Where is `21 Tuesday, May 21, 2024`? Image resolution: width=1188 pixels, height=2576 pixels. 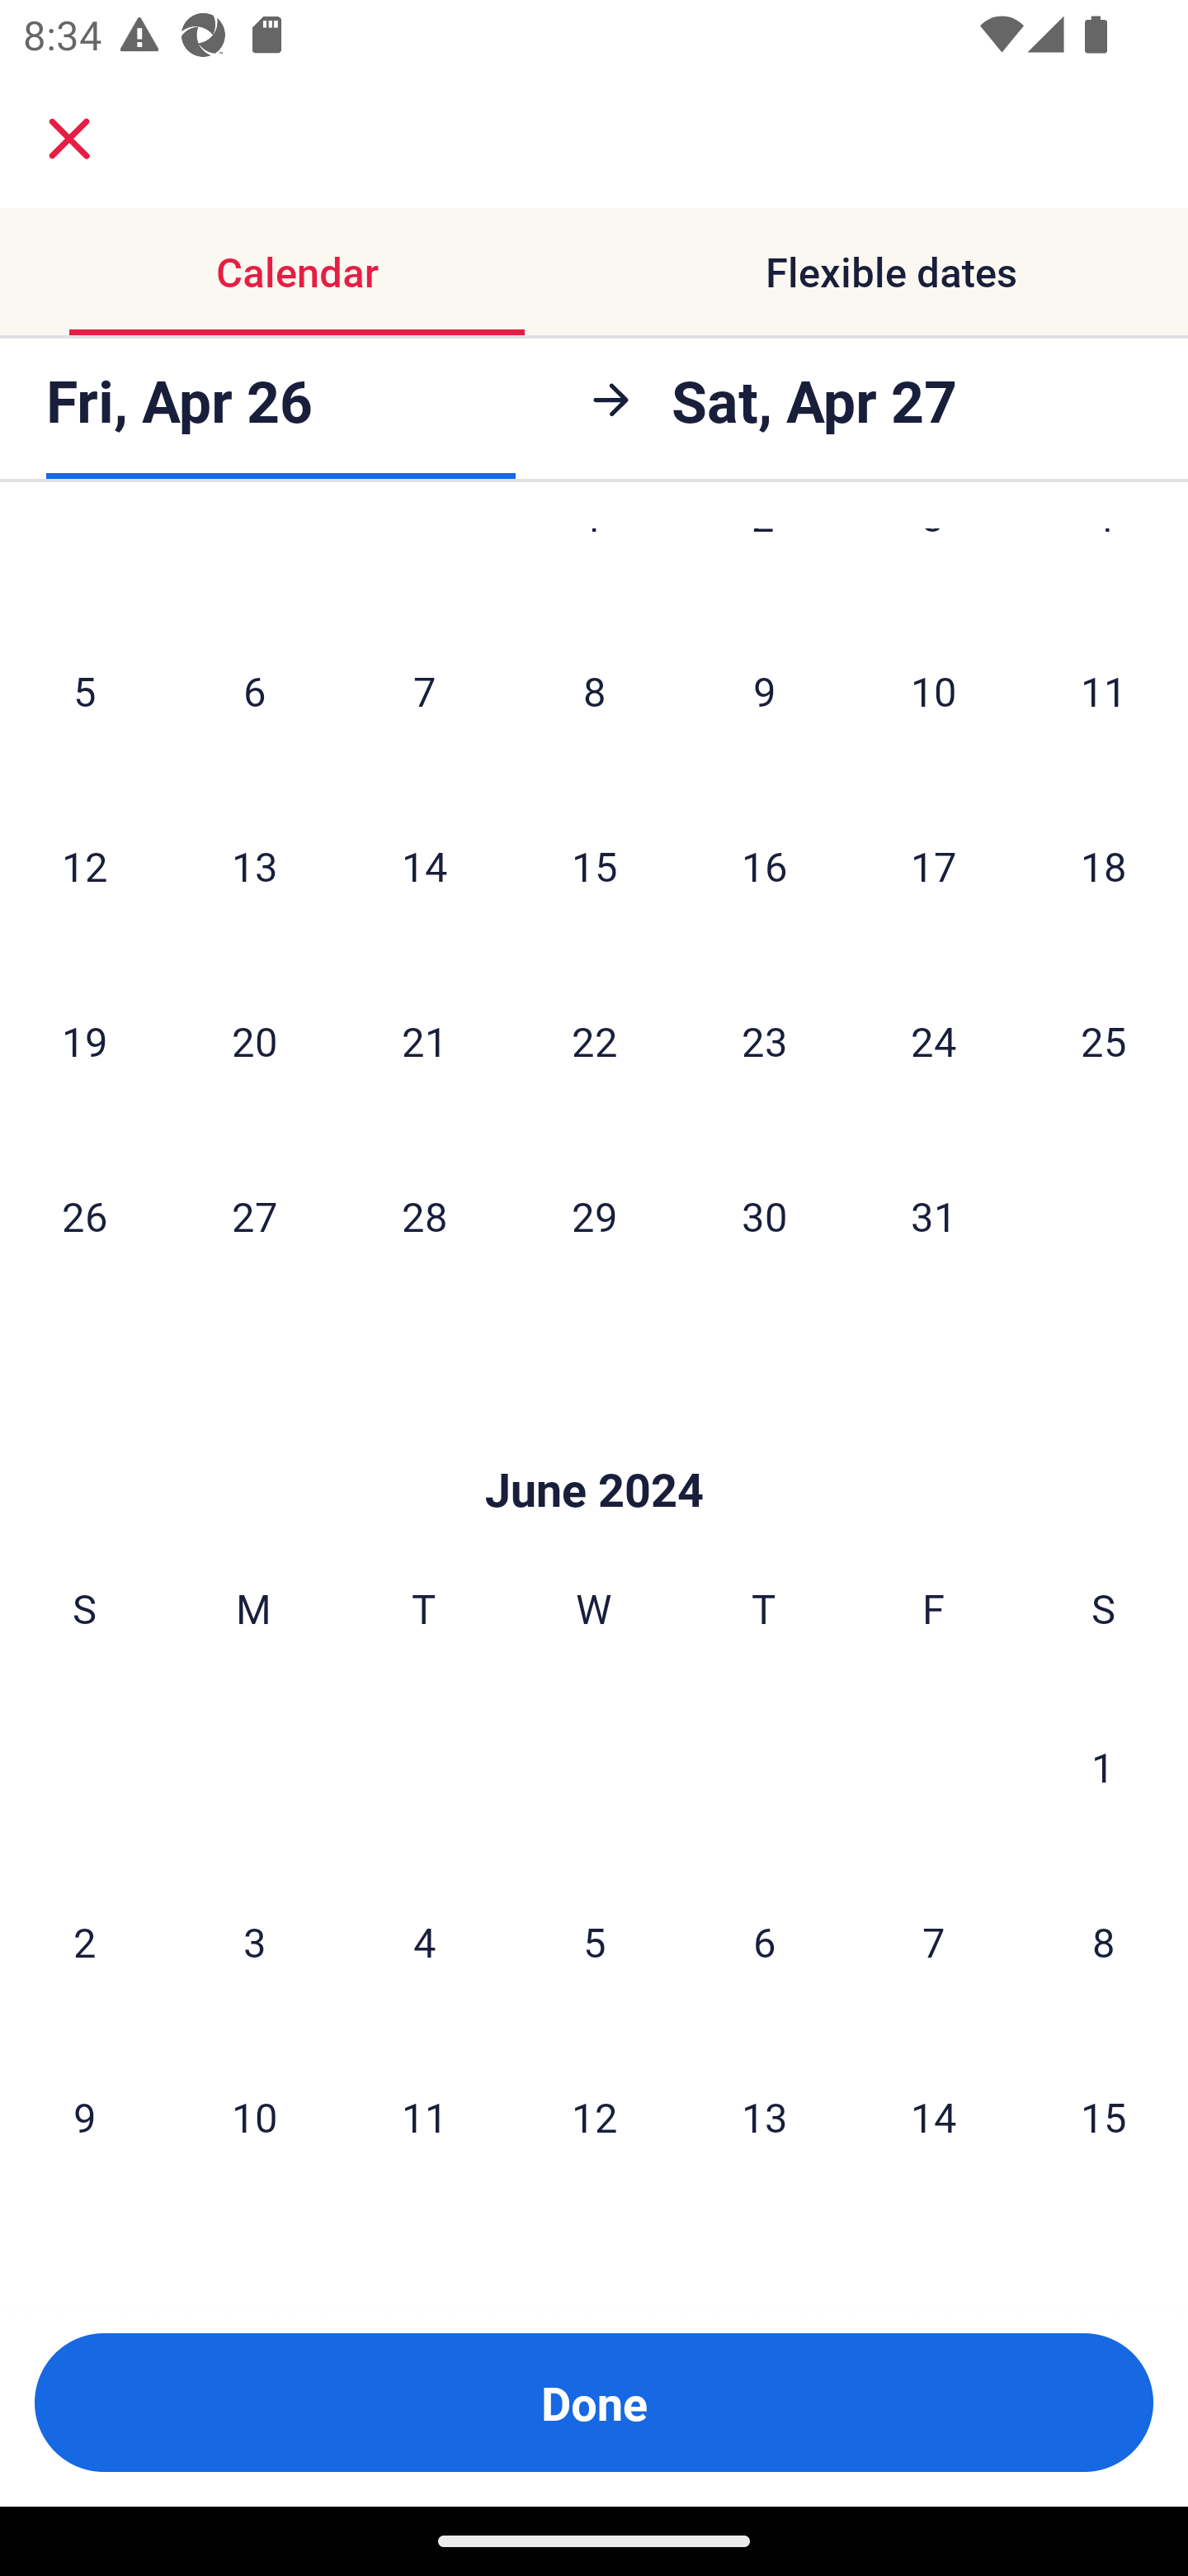
21 Tuesday, May 21, 2024 is located at coordinates (424, 1040).